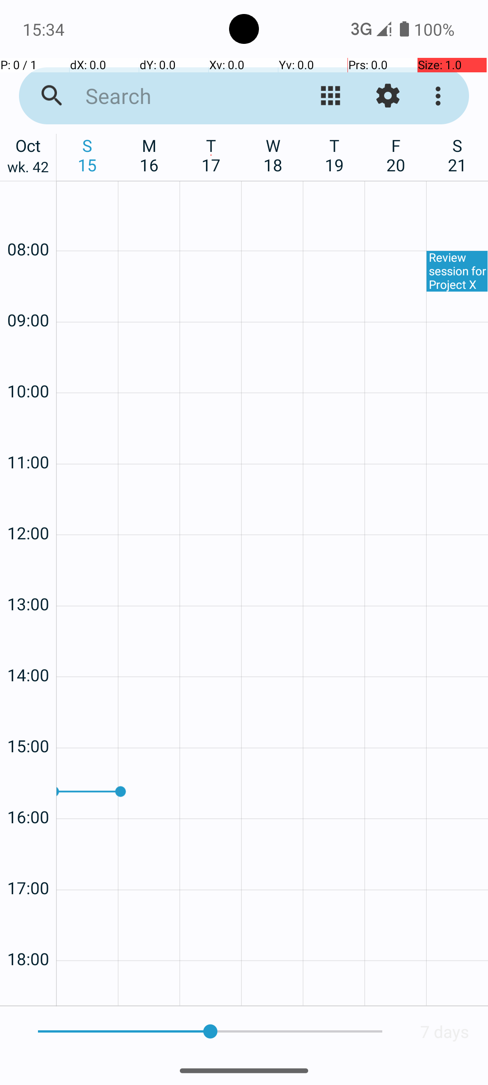 Image resolution: width=488 pixels, height=1085 pixels. I want to click on 10:00, so click(28, 367).